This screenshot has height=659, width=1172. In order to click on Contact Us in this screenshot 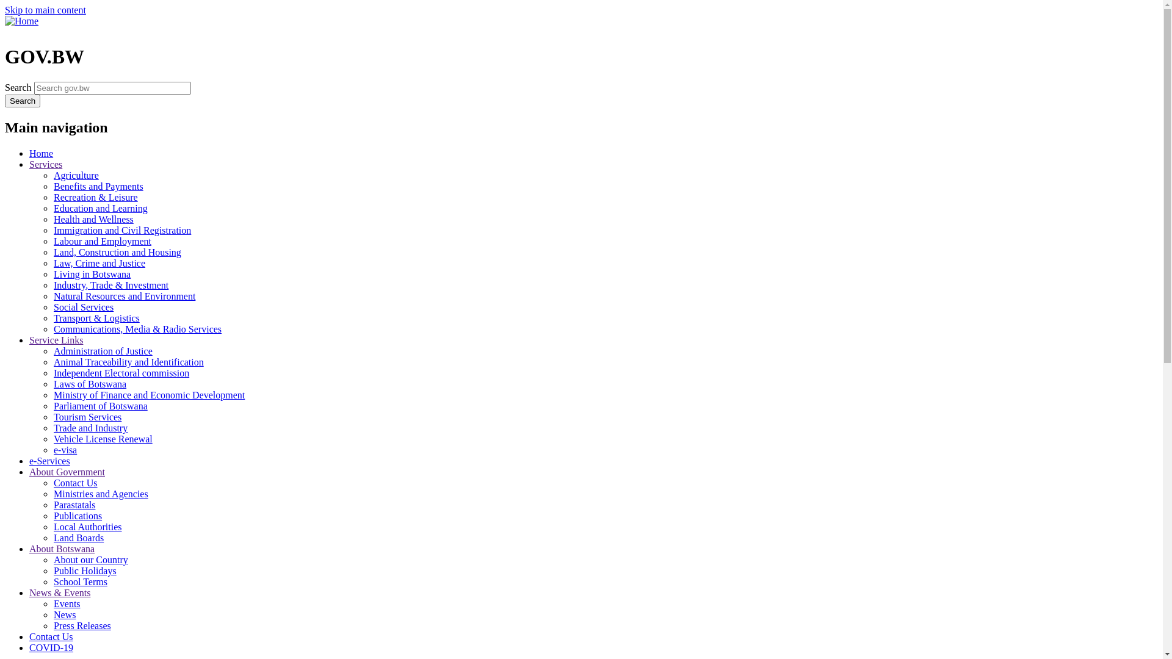, I will do `click(76, 483)`.